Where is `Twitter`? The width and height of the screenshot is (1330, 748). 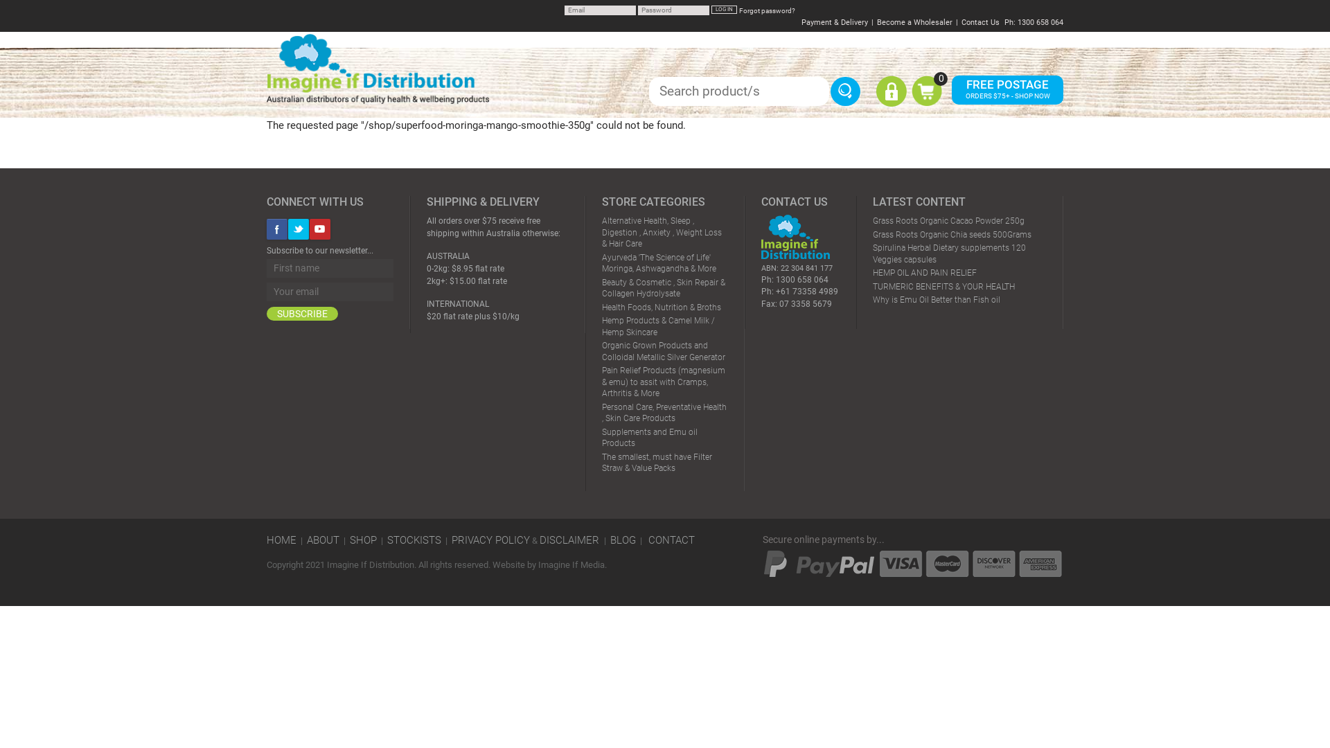
Twitter is located at coordinates (299, 229).